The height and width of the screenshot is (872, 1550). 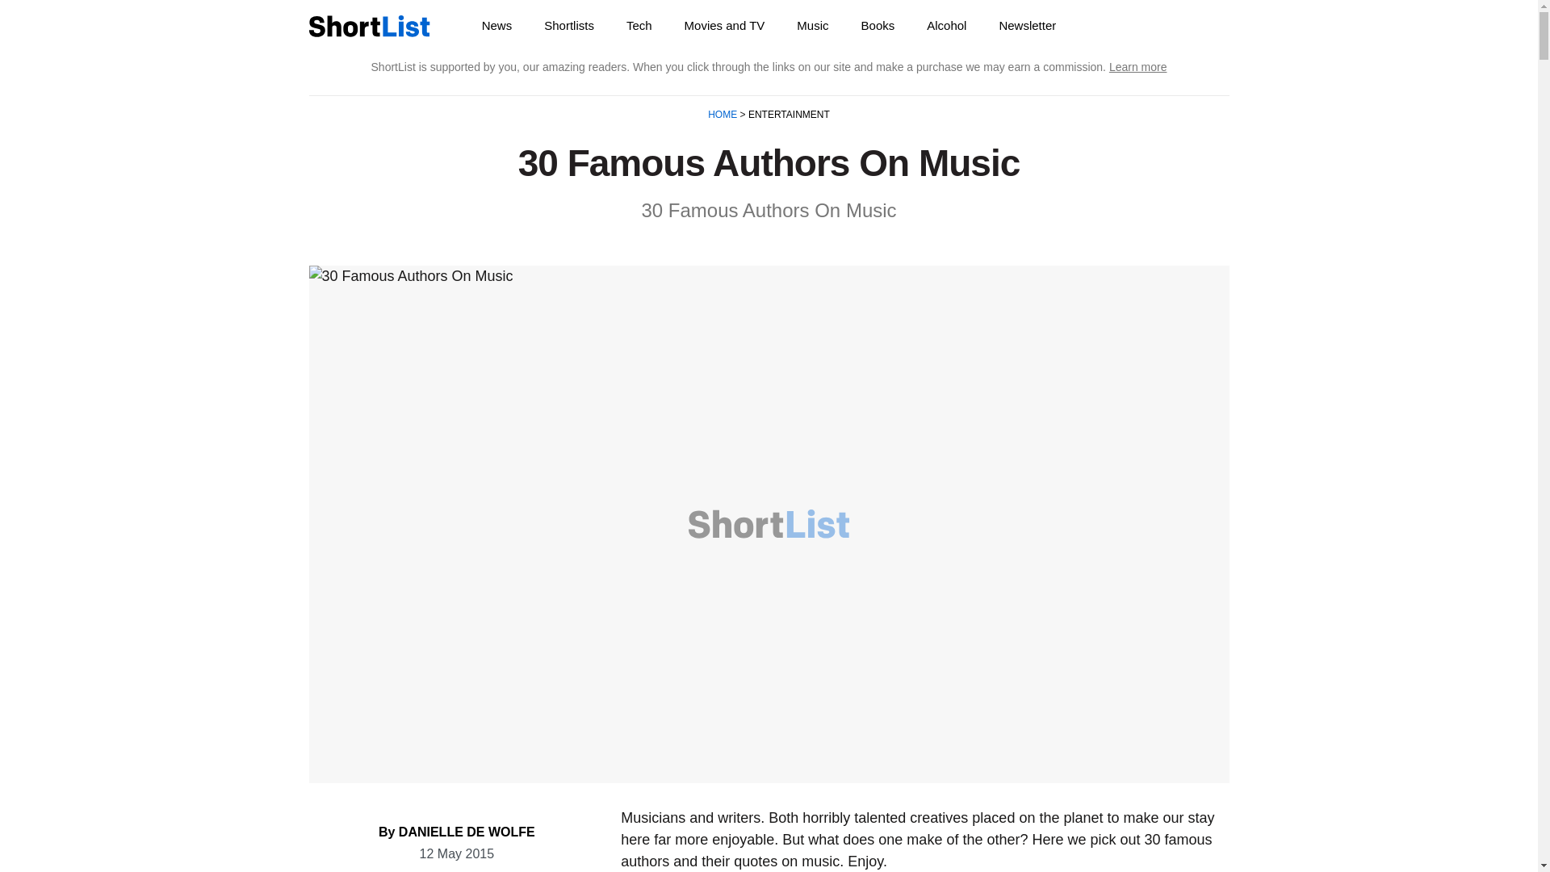 I want to click on Movies and TV, so click(x=724, y=25).